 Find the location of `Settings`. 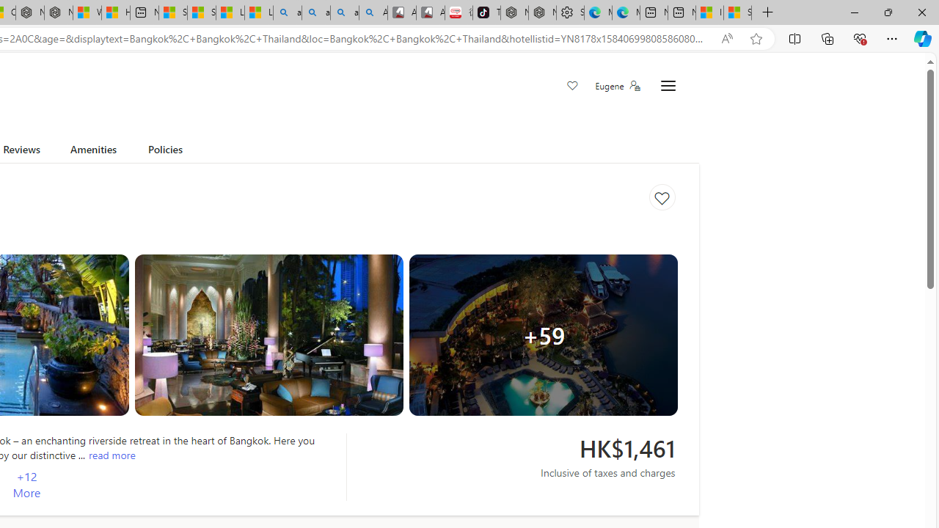

Settings is located at coordinates (668, 87).